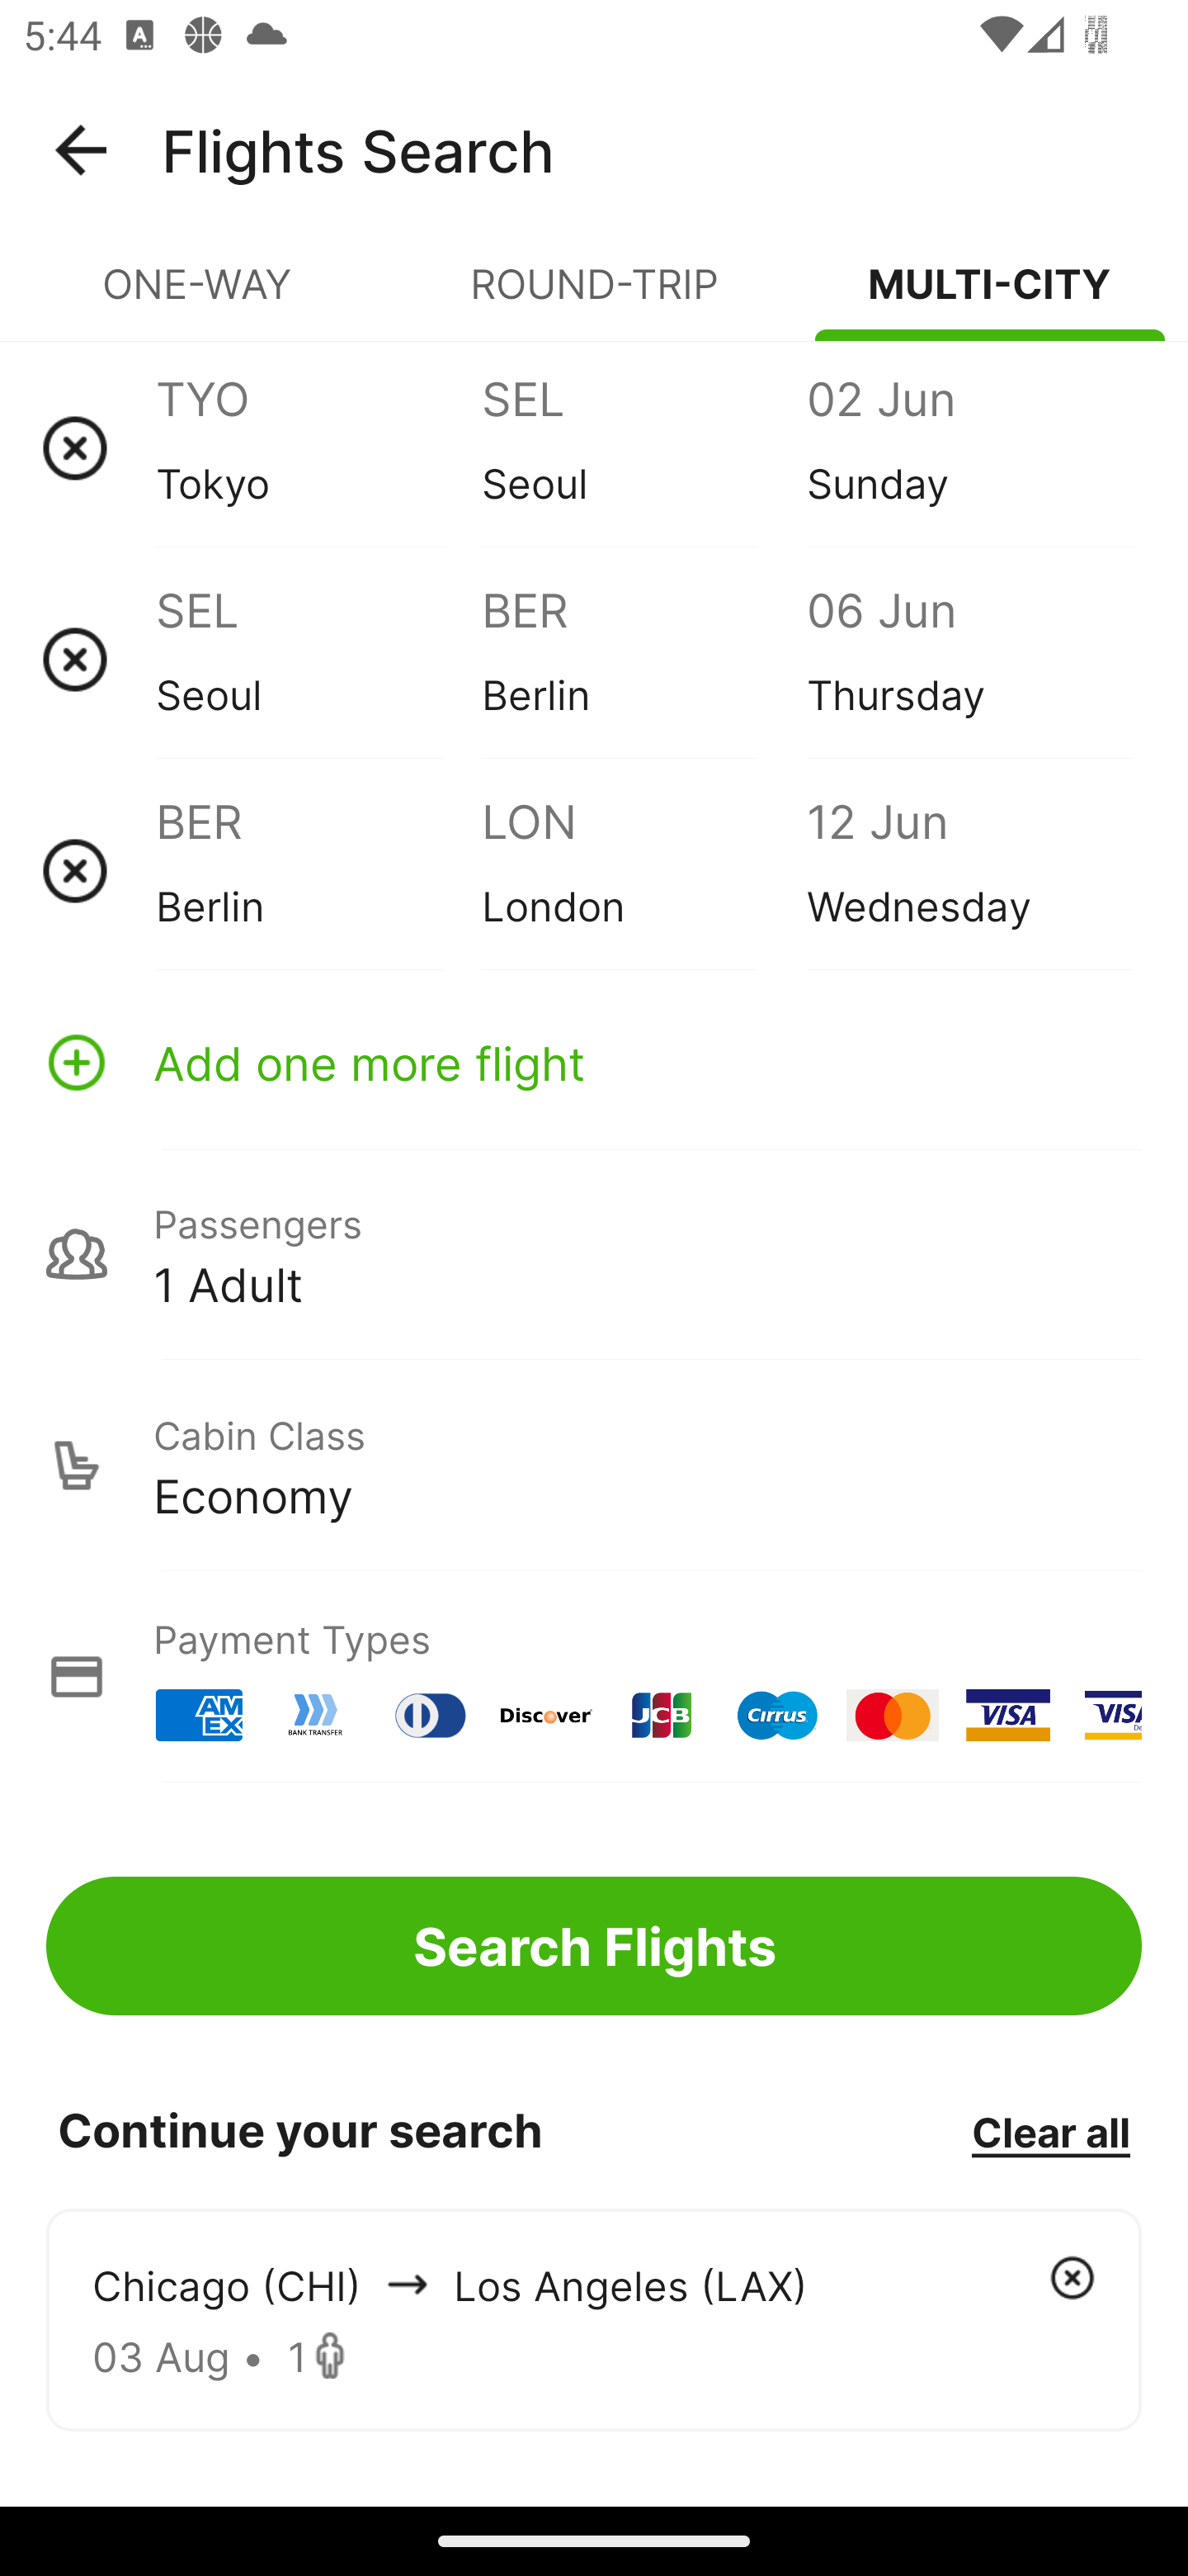 The width and height of the screenshot is (1188, 2576). Describe the element at coordinates (318, 659) in the screenshot. I see `SEL Seoul` at that location.